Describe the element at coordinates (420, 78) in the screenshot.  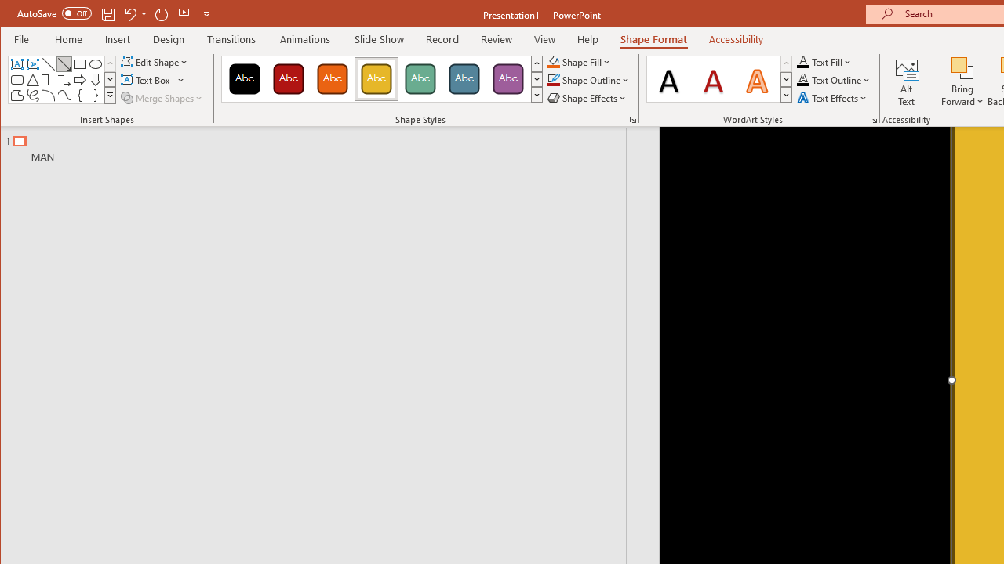
I see `Colored Fill - Green, Accent 4` at that location.